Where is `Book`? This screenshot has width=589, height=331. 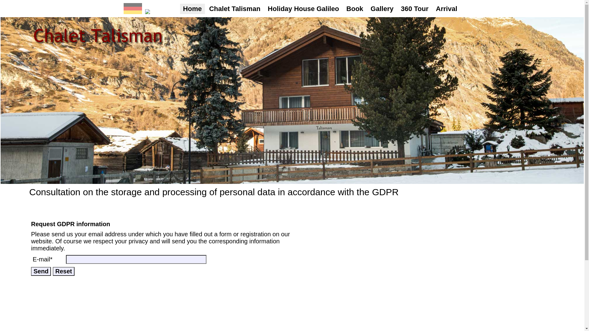
Book is located at coordinates (355, 9).